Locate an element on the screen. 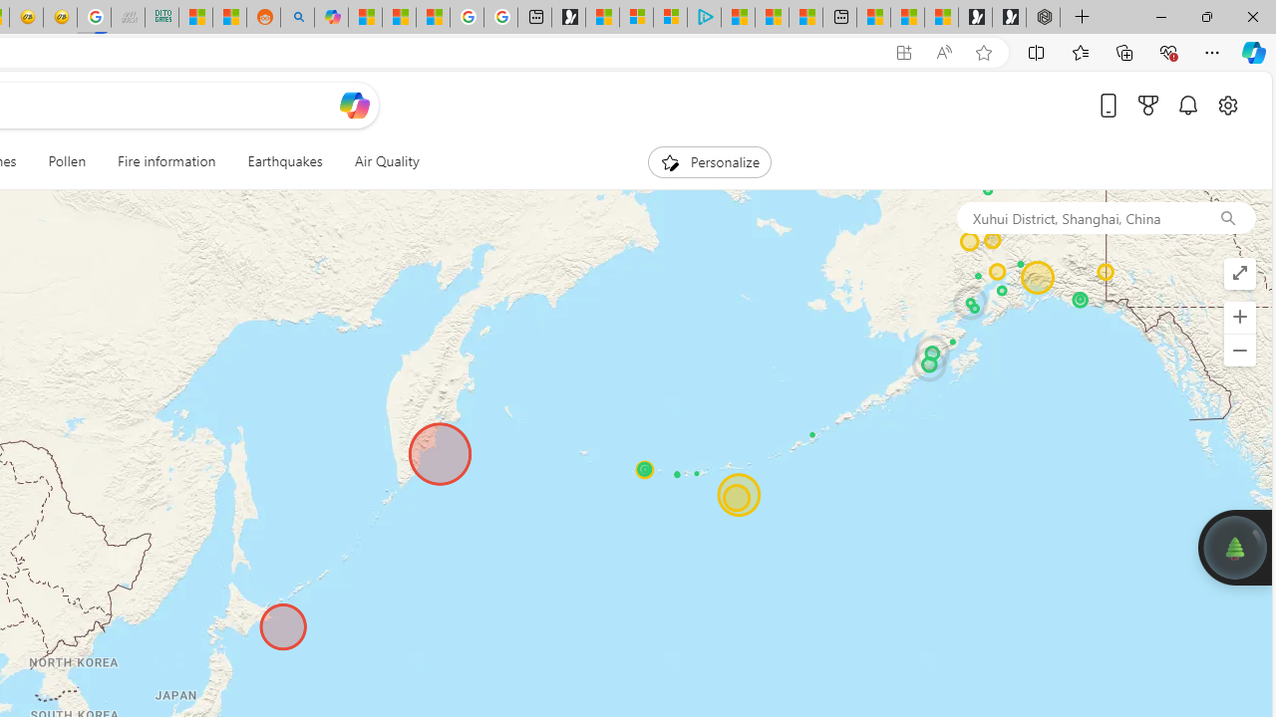 The height and width of the screenshot is (717, 1276). App available. Install Microsoft Start Weather is located at coordinates (903, 53).